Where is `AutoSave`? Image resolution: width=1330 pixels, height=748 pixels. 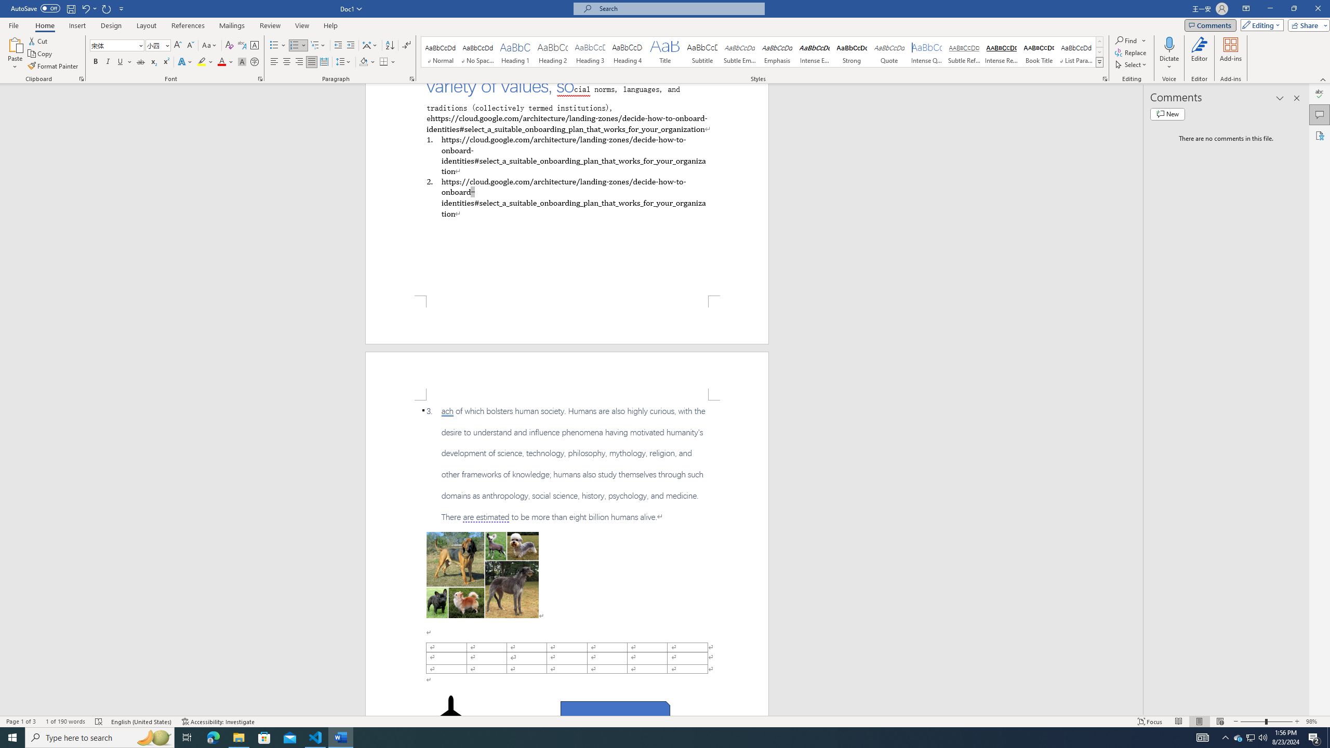
AutoSave is located at coordinates (35, 8).